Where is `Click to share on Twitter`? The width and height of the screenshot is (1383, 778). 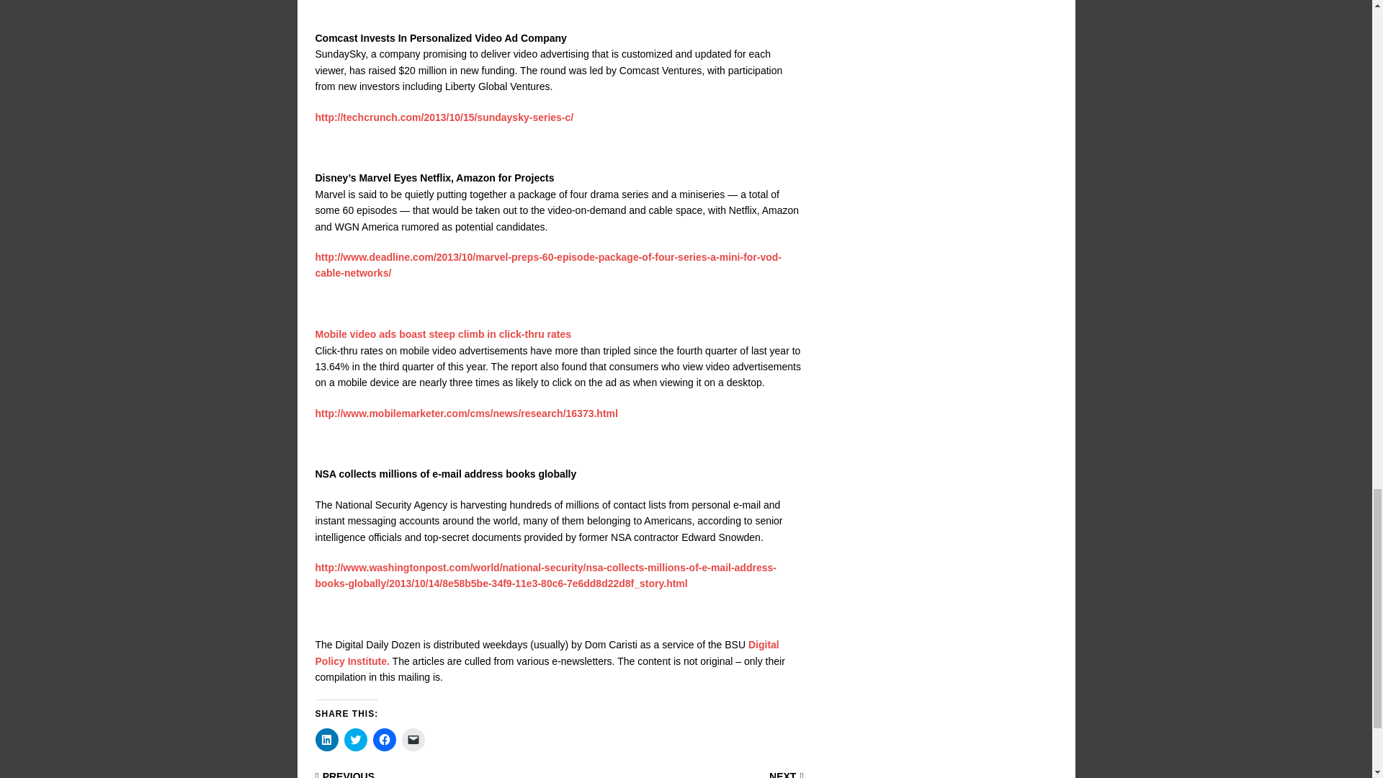
Click to share on Twitter is located at coordinates (356, 739).